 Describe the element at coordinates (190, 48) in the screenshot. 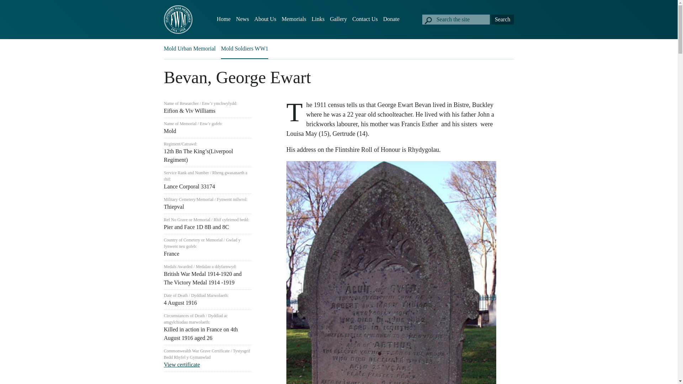

I see `Mold Urban Memorial` at that location.